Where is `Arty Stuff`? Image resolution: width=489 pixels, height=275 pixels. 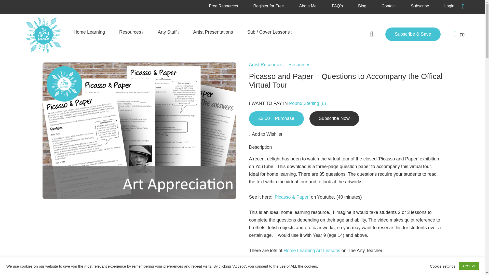
Arty Stuff is located at coordinates (168, 32).